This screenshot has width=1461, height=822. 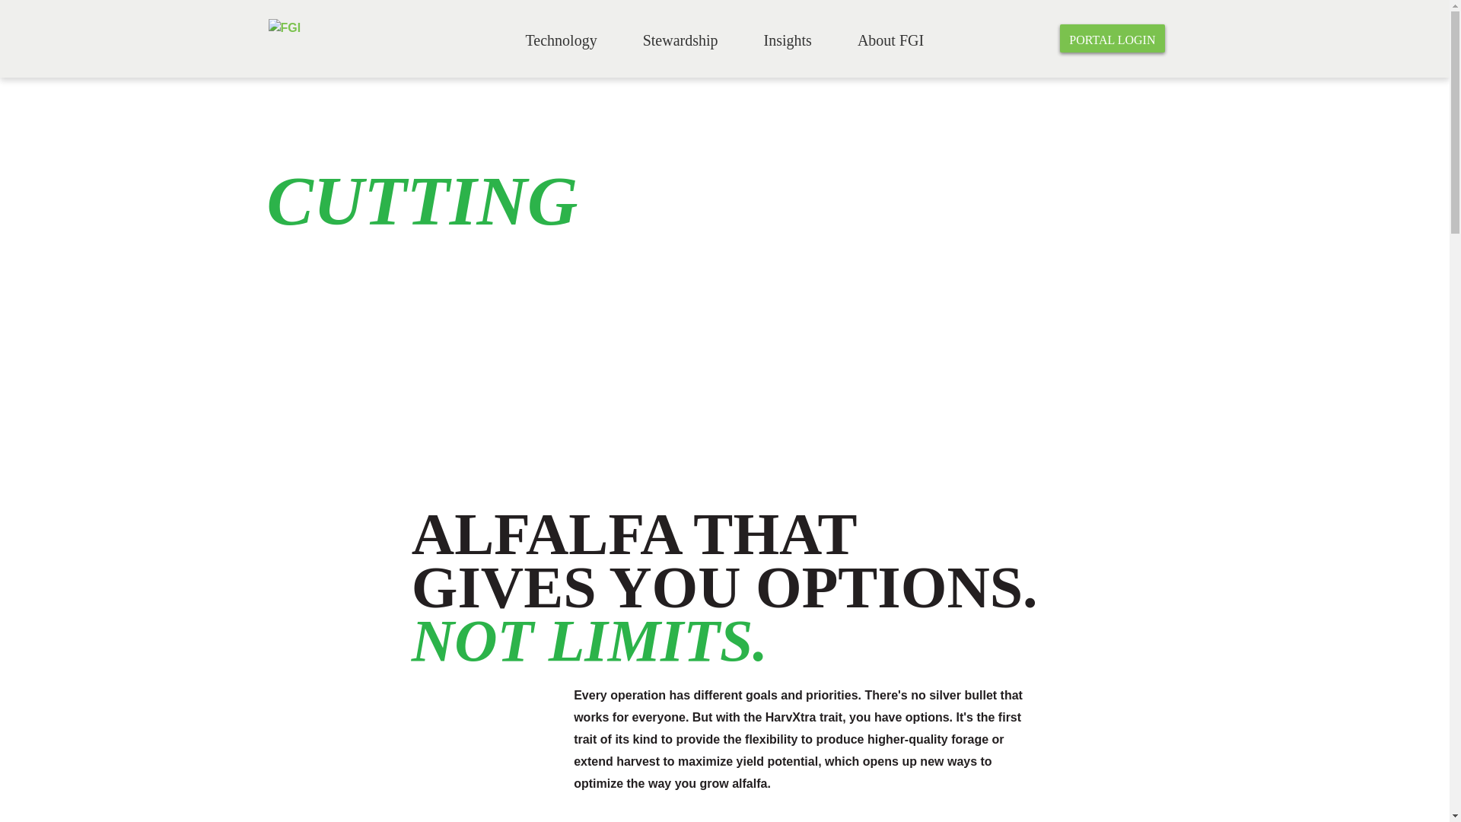 What do you see at coordinates (1112, 38) in the screenshot?
I see `PORTAL LOGIN` at bounding box center [1112, 38].